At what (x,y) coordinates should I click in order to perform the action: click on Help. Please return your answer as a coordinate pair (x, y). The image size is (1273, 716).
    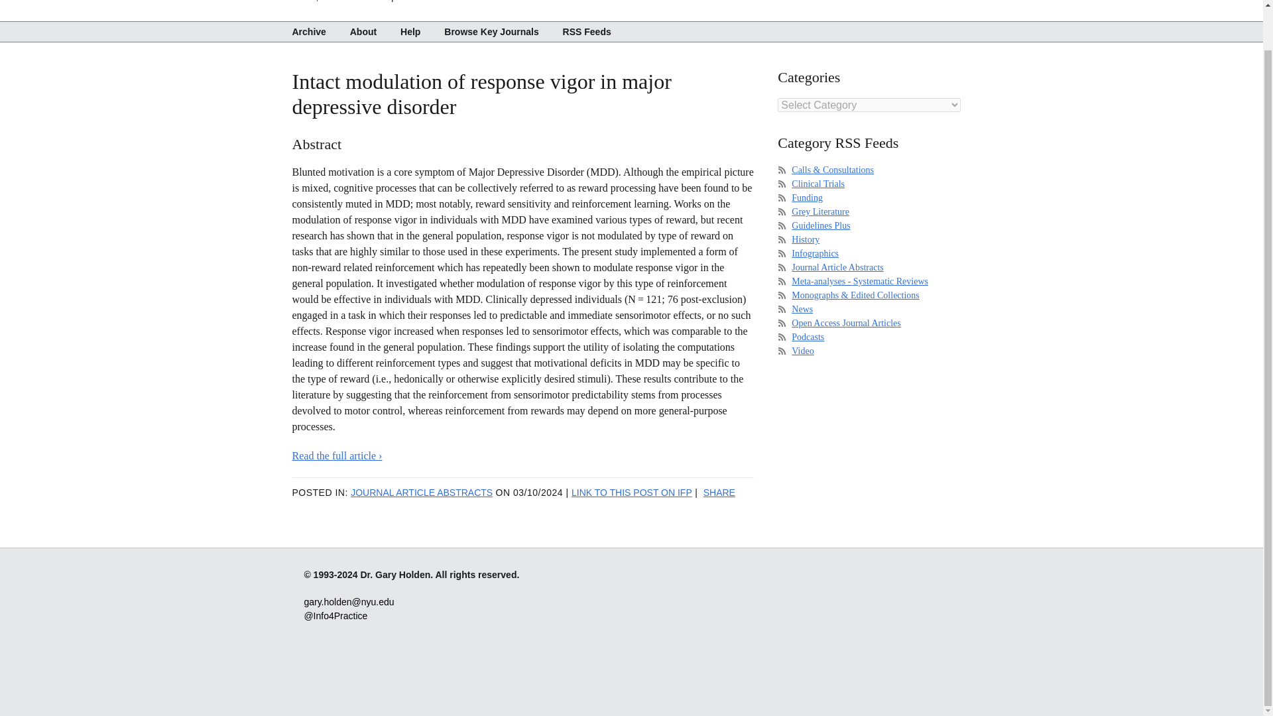
    Looking at the image, I should click on (410, 32).